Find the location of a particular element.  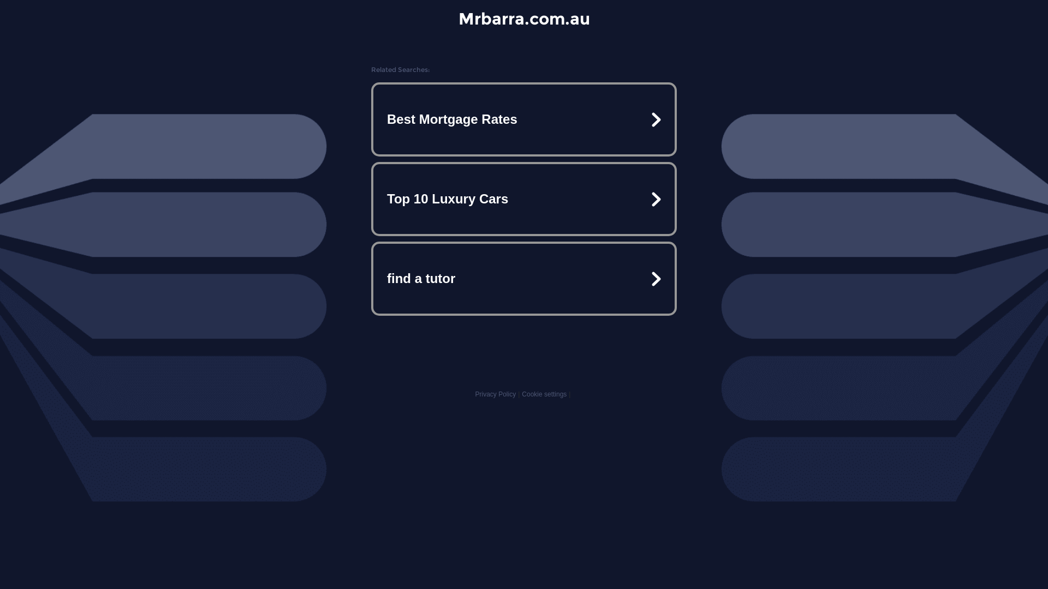

Top 10 Luxury Cars is located at coordinates (524, 199).